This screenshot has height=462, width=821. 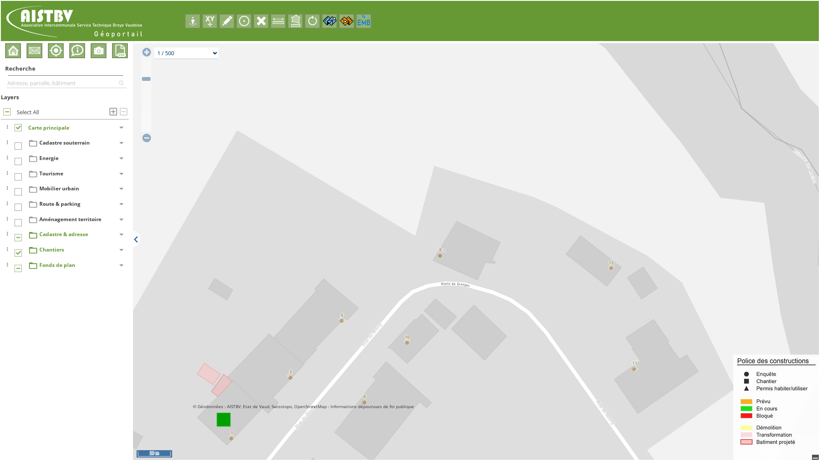 I want to click on PDF printing, so click(x=120, y=50).